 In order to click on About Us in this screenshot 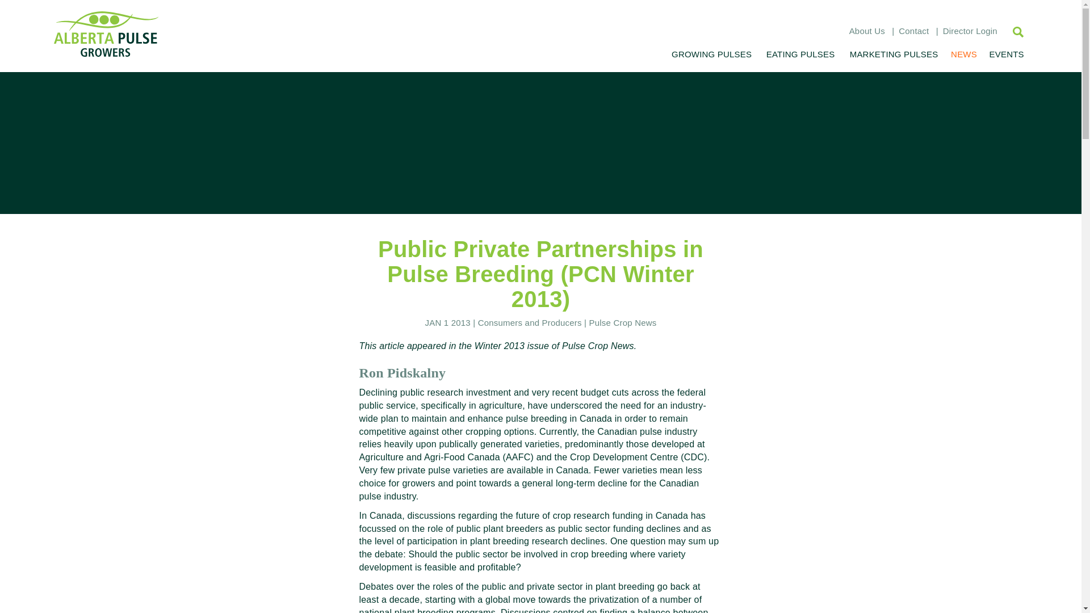, I will do `click(867, 31)`.